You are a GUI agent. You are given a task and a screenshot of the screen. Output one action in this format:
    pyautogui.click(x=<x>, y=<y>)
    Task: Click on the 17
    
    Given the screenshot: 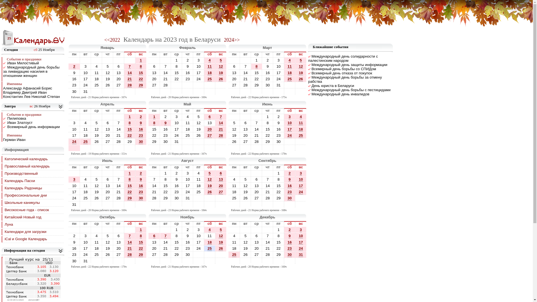 What is the action you would take?
    pyautogui.click(x=301, y=242)
    